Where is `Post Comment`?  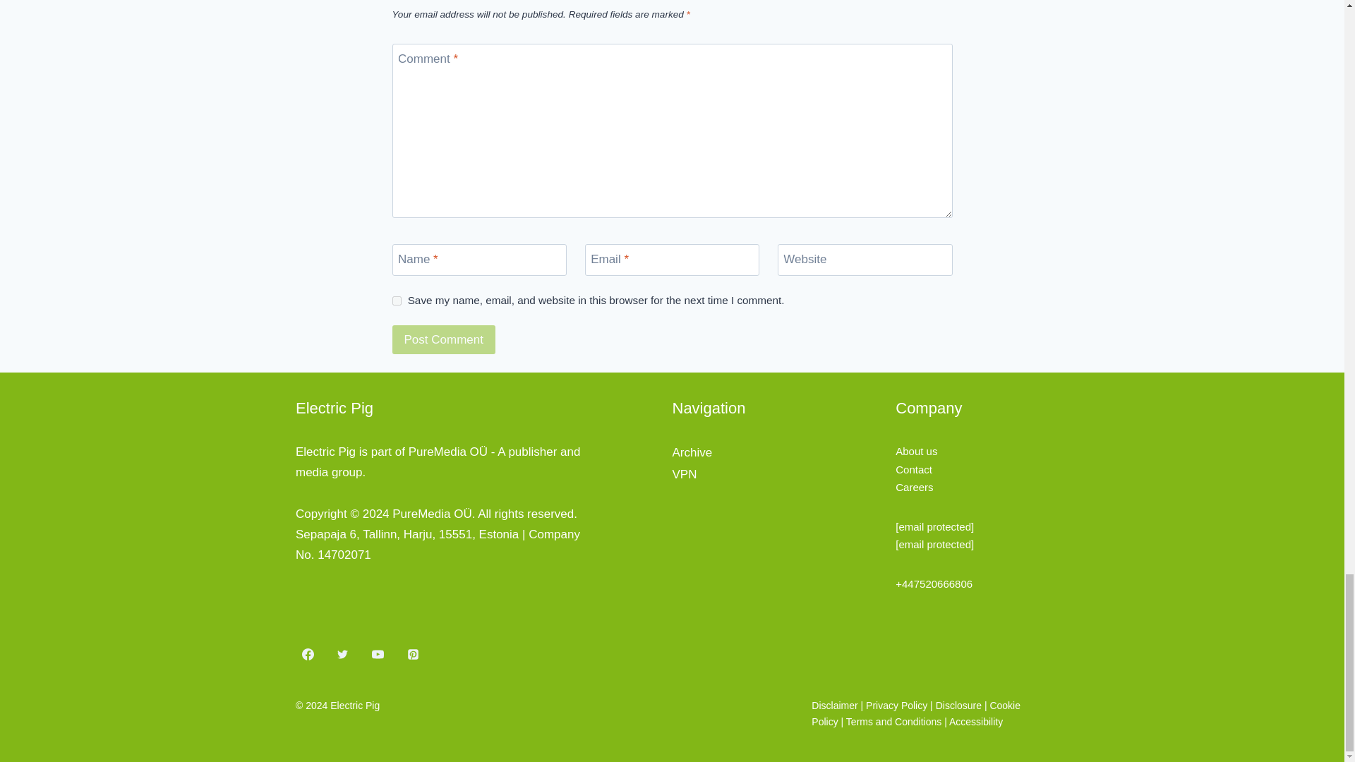
Post Comment is located at coordinates (444, 340).